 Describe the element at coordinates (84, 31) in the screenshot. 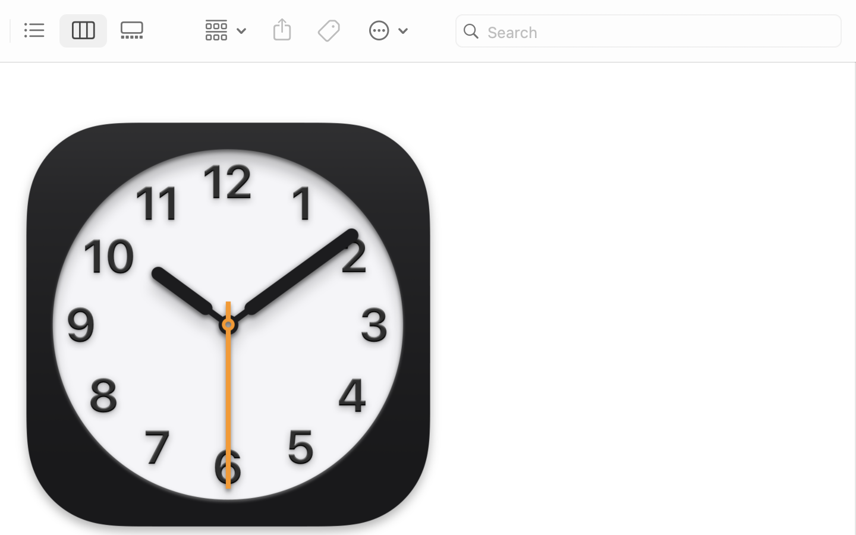

I see `1` at that location.